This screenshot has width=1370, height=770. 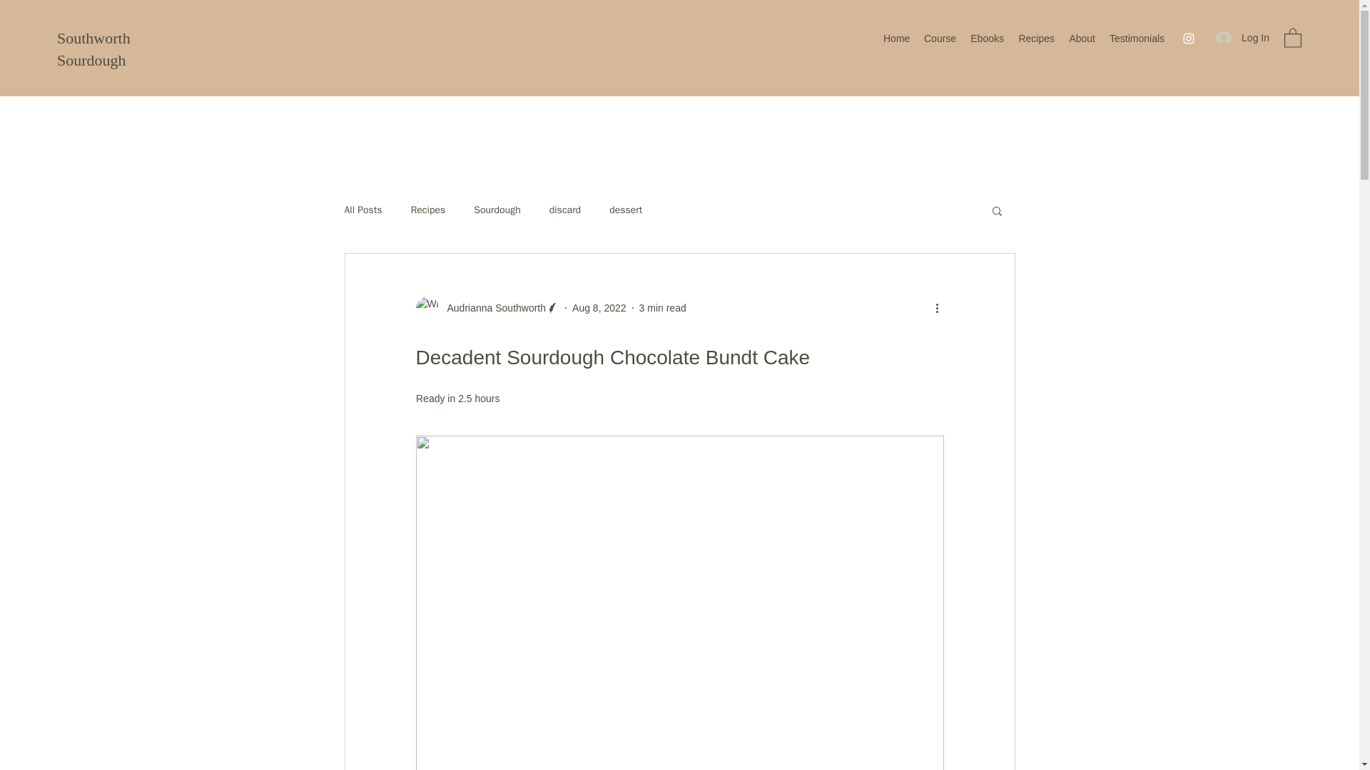 What do you see at coordinates (1137, 38) in the screenshot?
I see `Testimonials` at bounding box center [1137, 38].